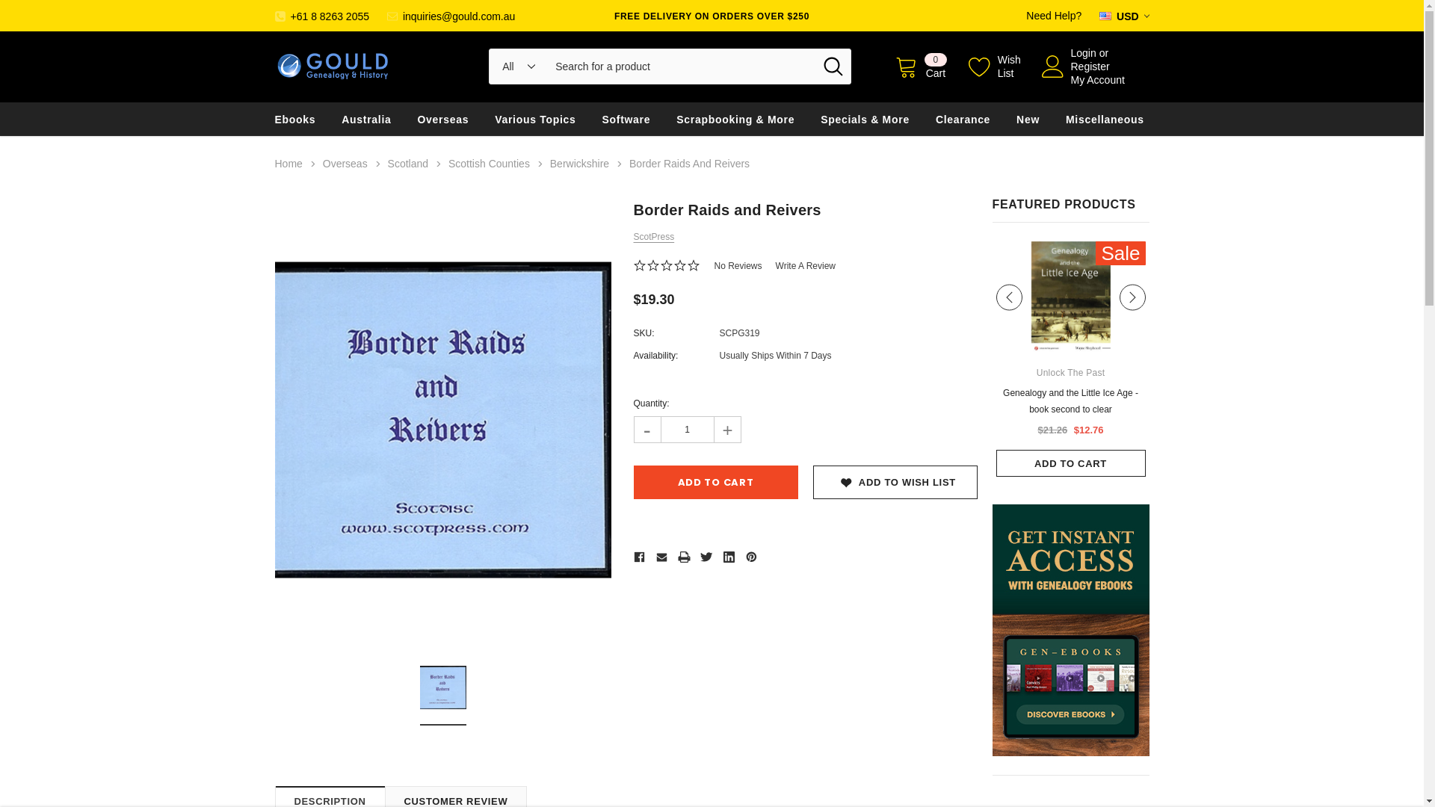 This screenshot has height=807, width=1435. Describe the element at coordinates (806, 266) in the screenshot. I see `Write A Review` at that location.